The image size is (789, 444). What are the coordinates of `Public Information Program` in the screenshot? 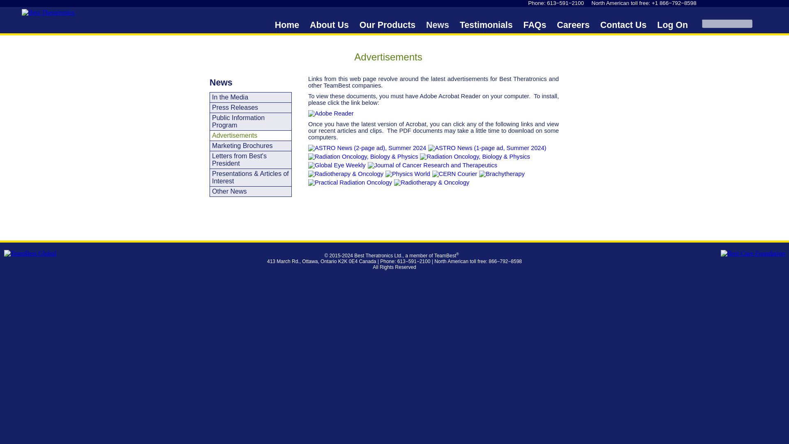 It's located at (250, 122).